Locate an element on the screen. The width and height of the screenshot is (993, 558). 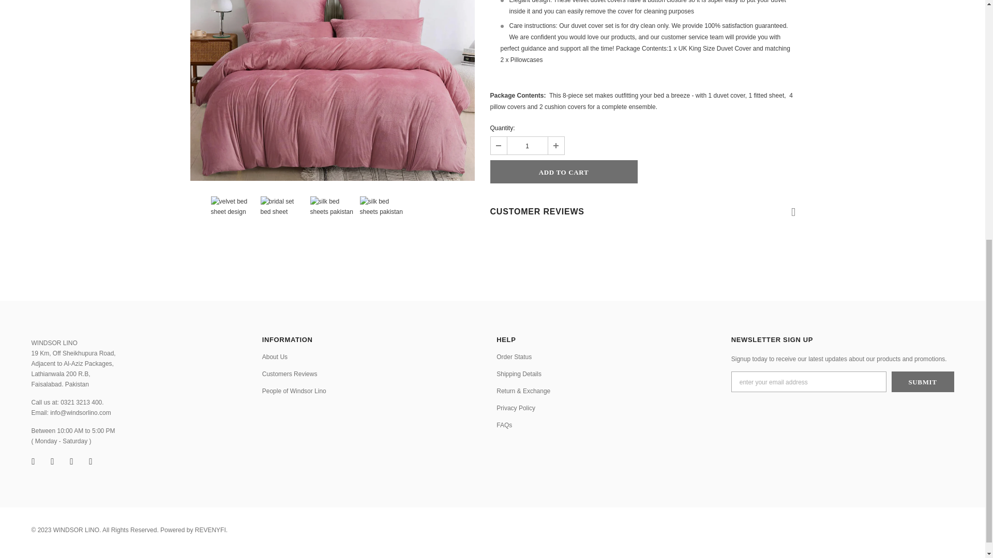
Submit is located at coordinates (923, 382).